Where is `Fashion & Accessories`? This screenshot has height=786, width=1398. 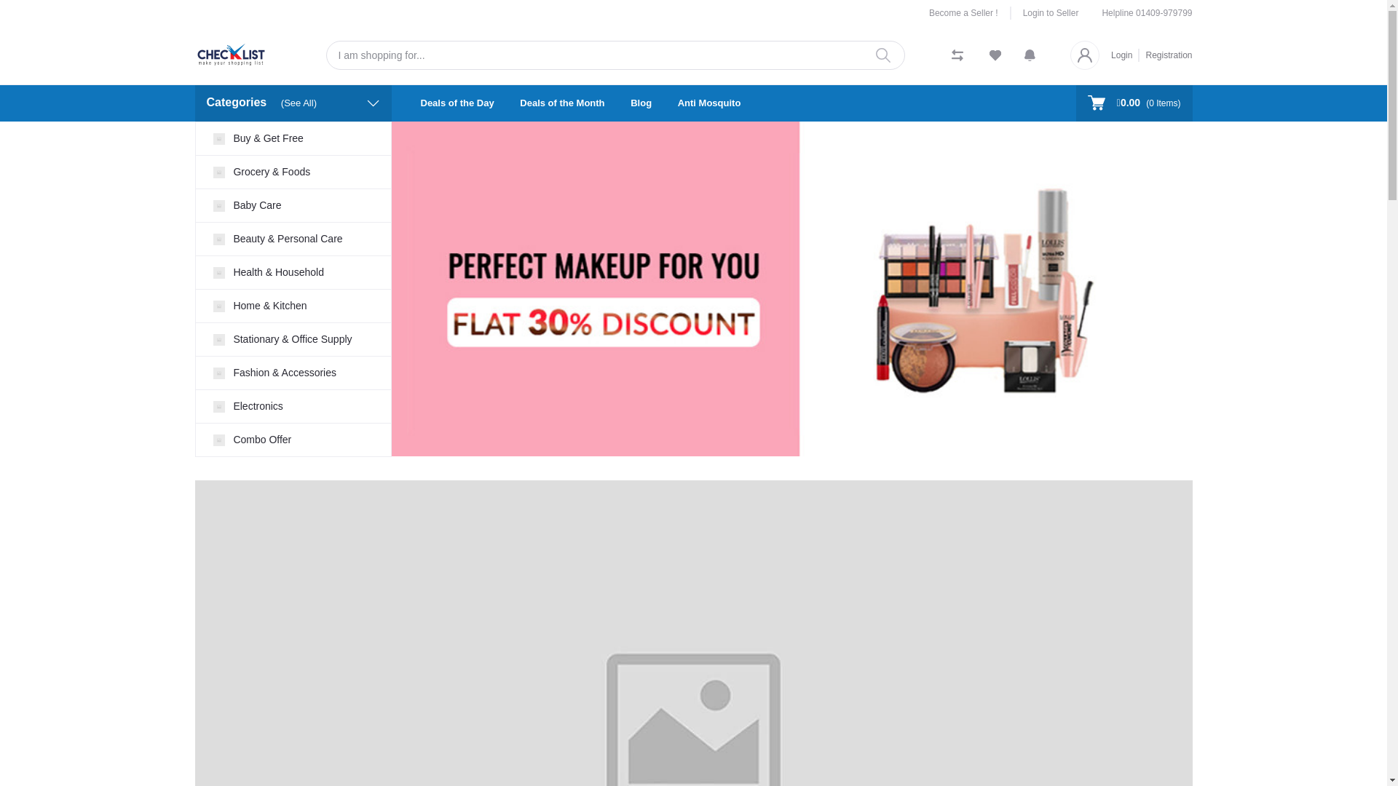 Fashion & Accessories is located at coordinates (293, 373).